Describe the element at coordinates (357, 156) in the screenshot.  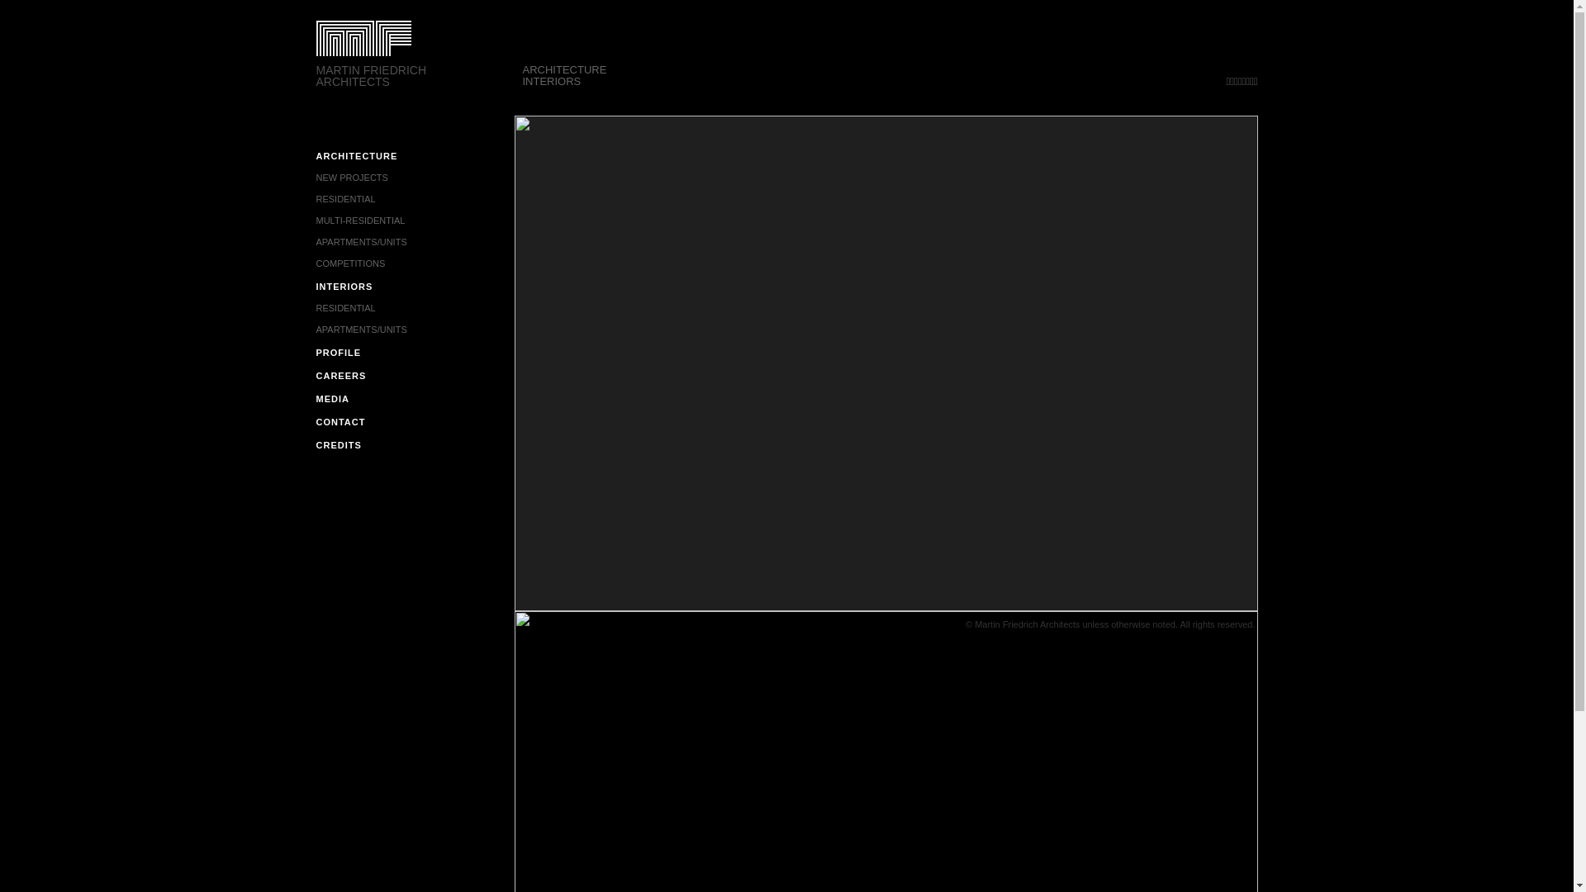
I see `ARCHITECTURE` at that location.